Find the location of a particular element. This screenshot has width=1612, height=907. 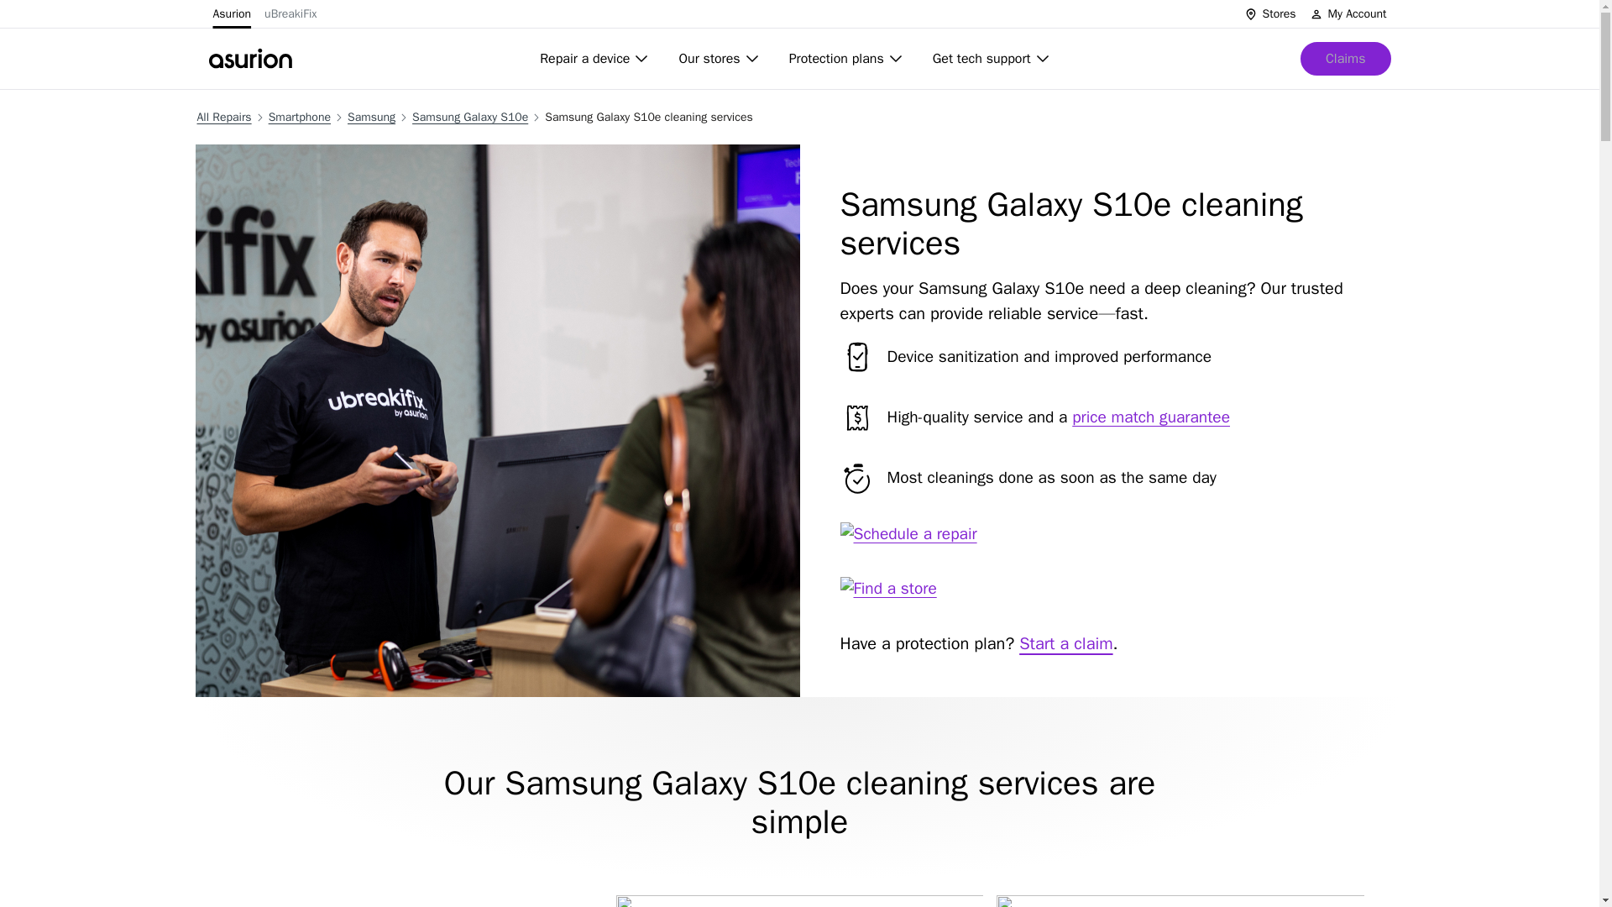

Repair a device is located at coordinates (595, 58).